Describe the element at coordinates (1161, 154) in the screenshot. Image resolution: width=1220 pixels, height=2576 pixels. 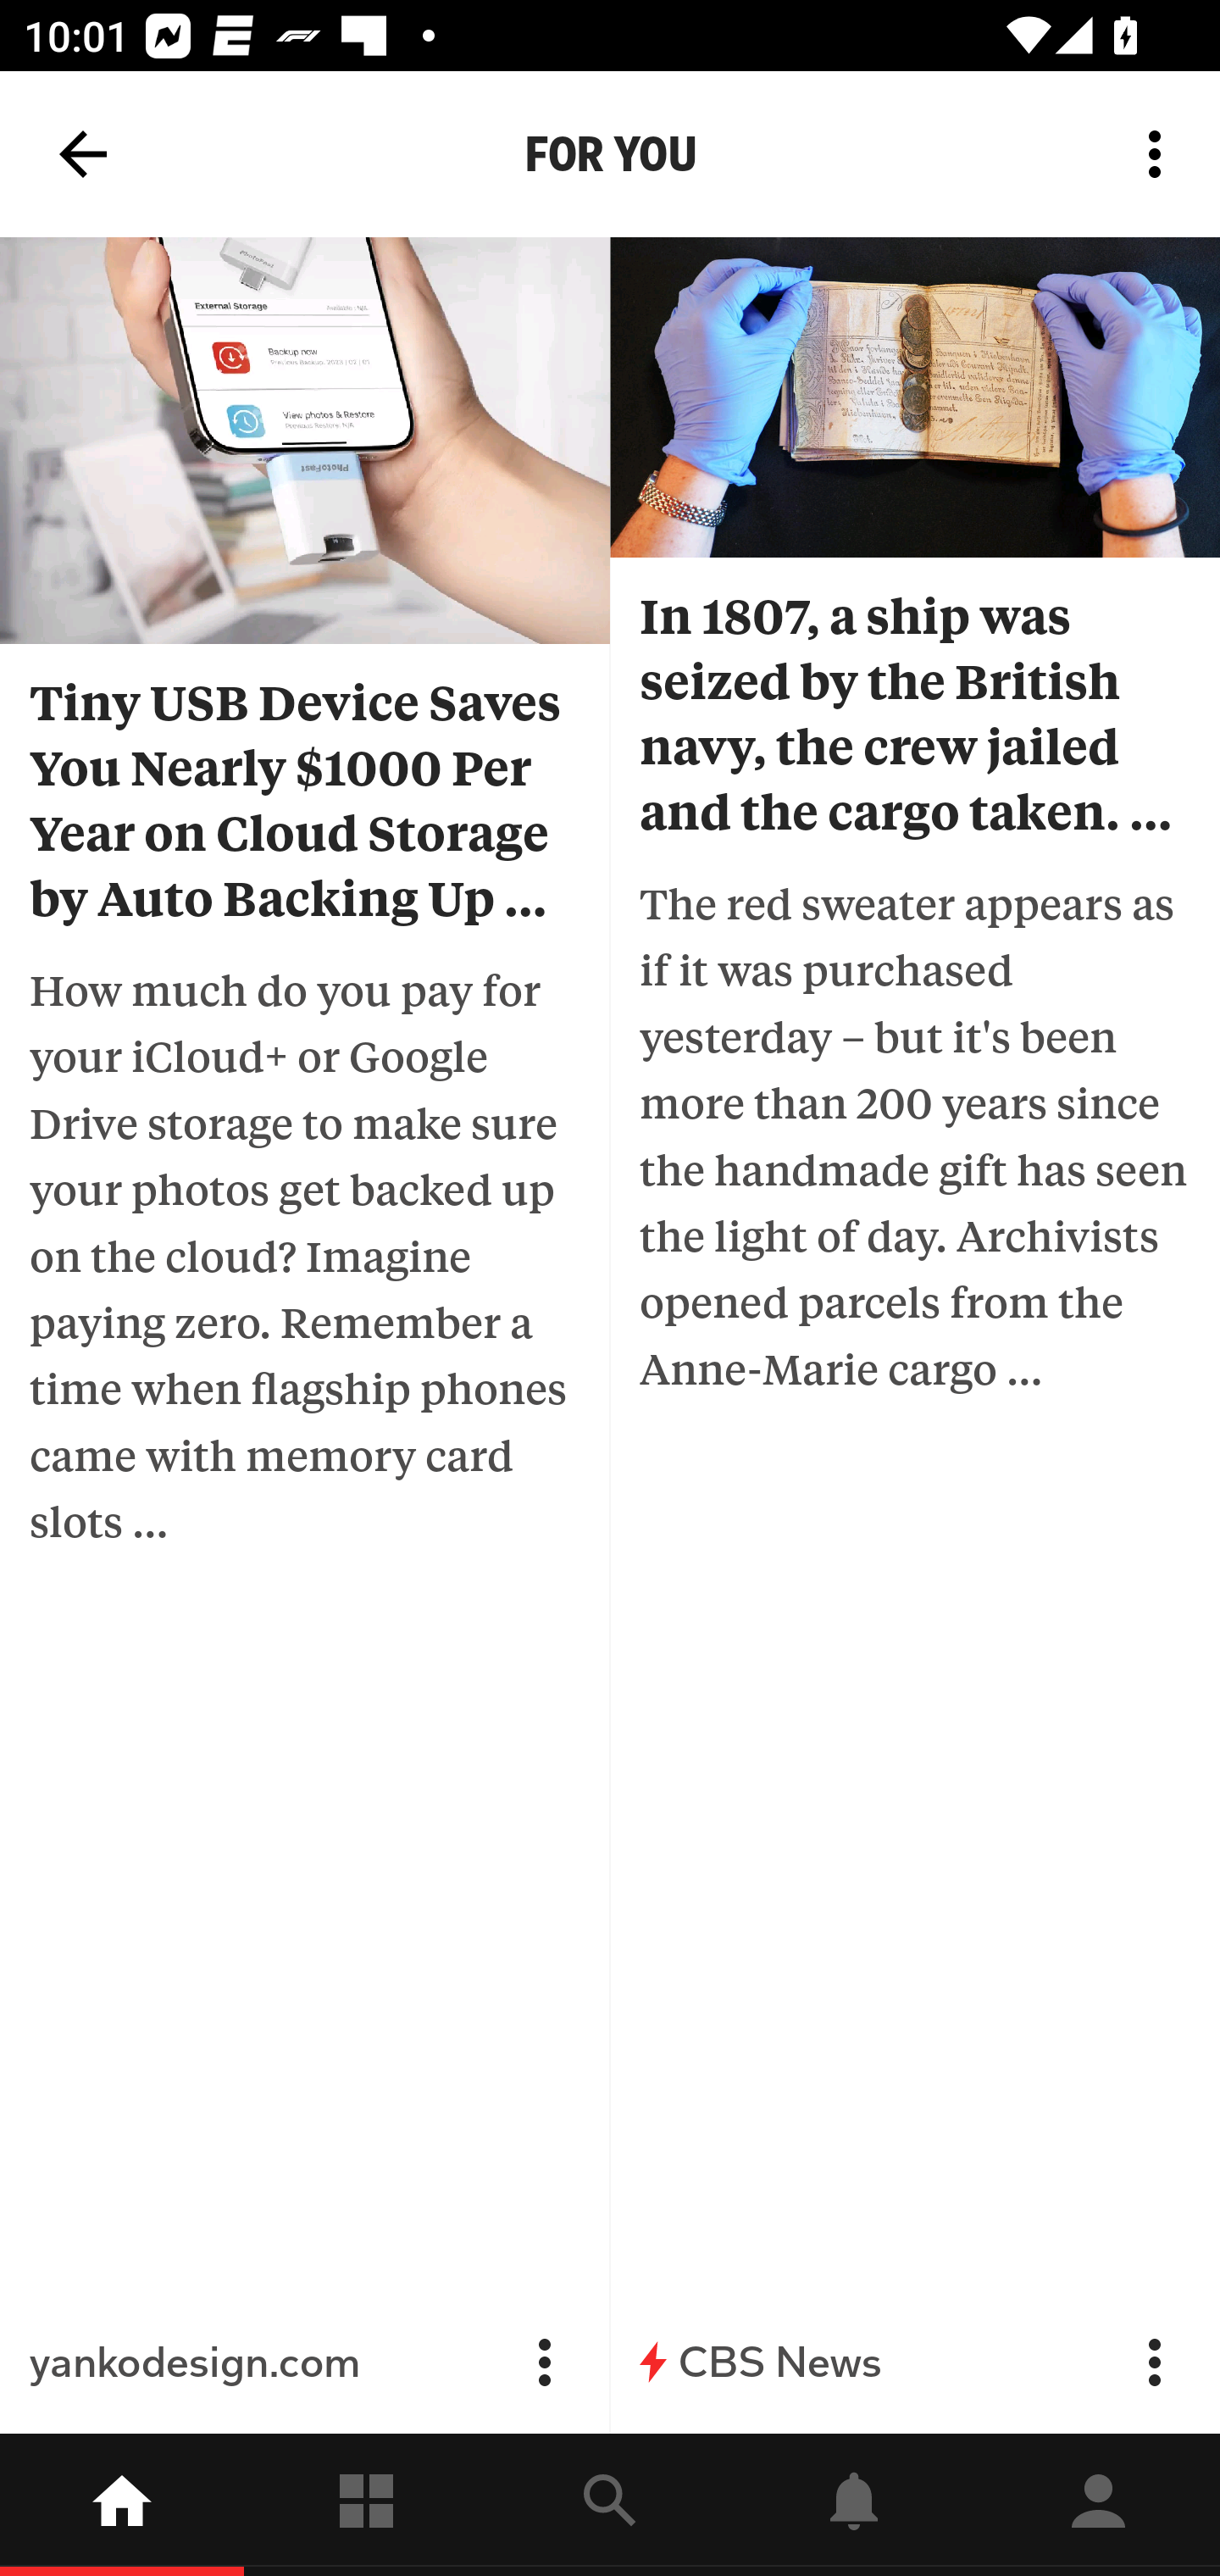
I see `More options` at that location.